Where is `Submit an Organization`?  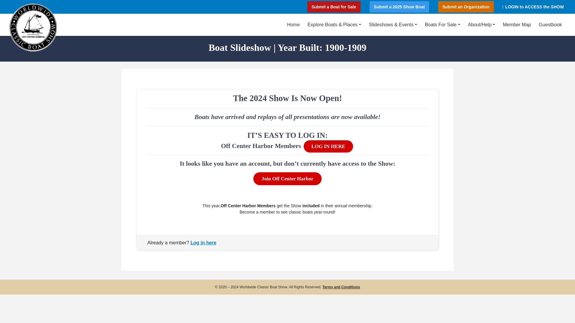 Submit an Organization is located at coordinates (467, 7).